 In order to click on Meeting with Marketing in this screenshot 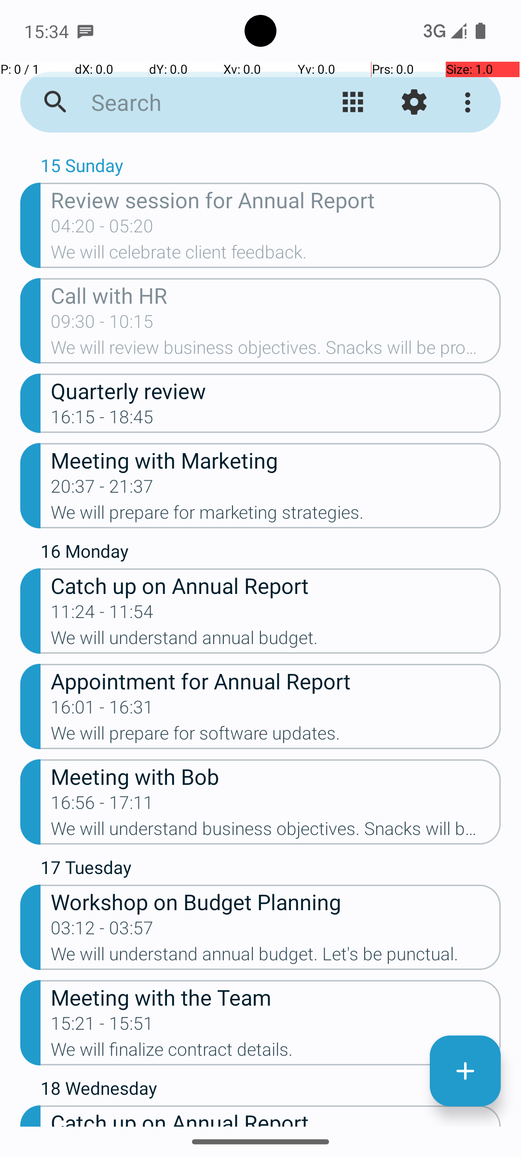, I will do `click(276, 460)`.